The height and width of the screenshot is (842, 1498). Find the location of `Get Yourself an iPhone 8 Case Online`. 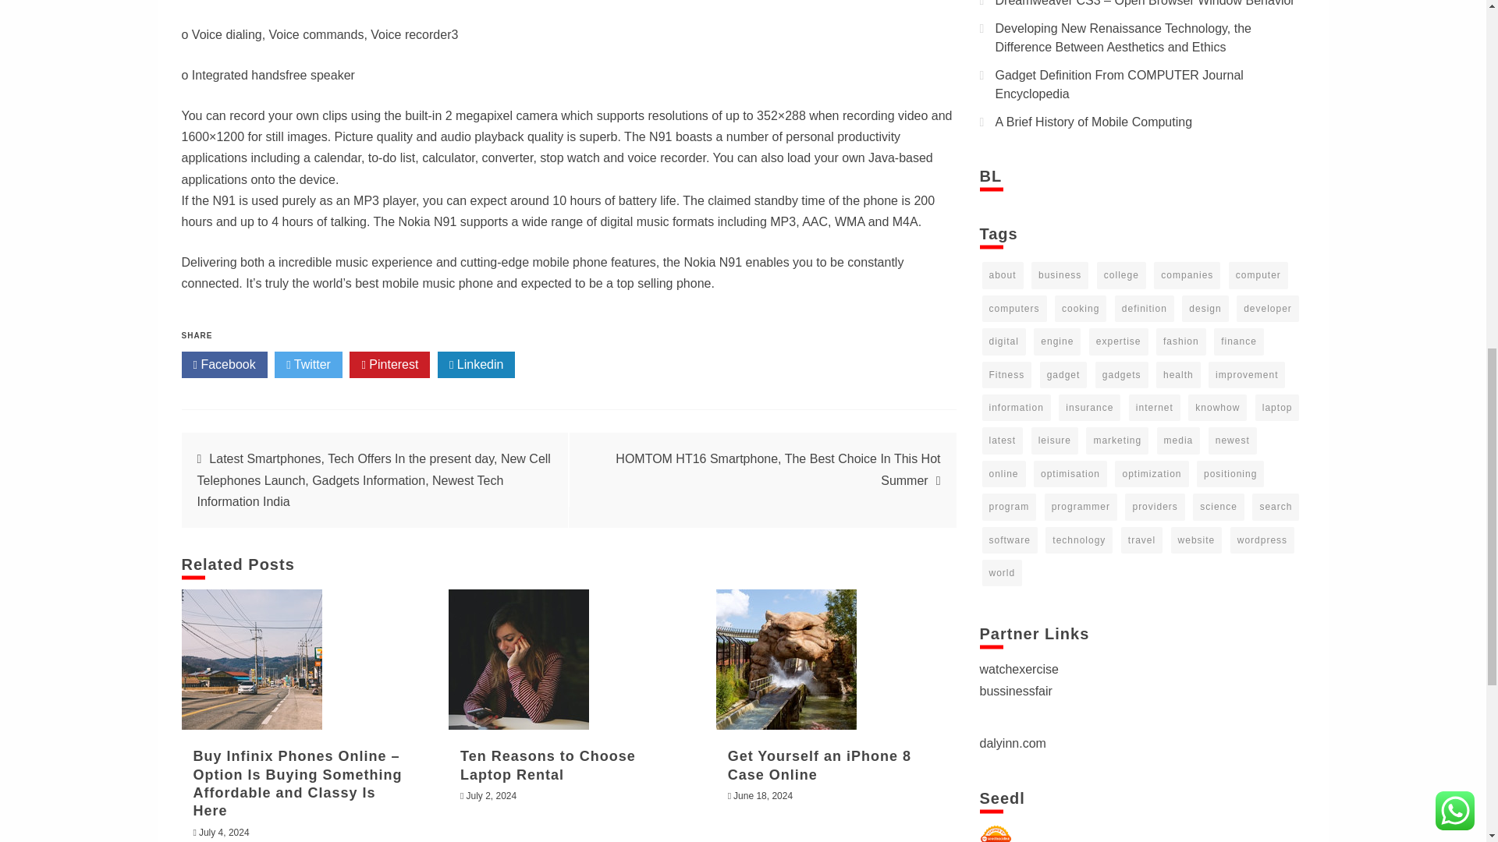

Get Yourself an iPhone 8 Case Online is located at coordinates (819, 766).